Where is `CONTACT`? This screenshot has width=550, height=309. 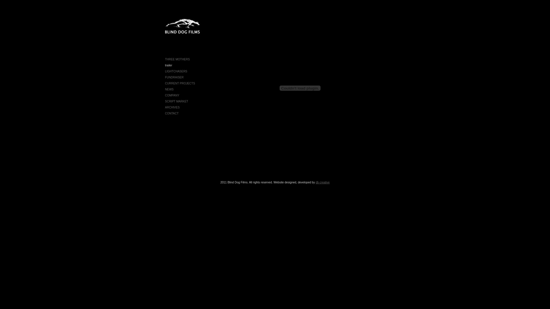 CONTACT is located at coordinates (172, 113).